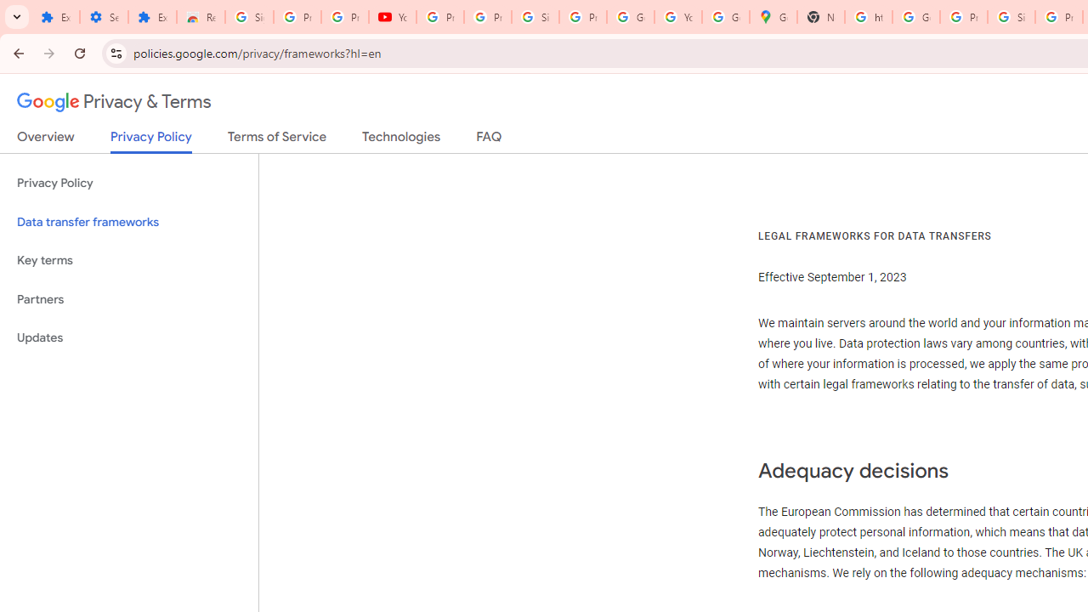 Image resolution: width=1088 pixels, height=612 pixels. I want to click on YouTube, so click(393, 17).